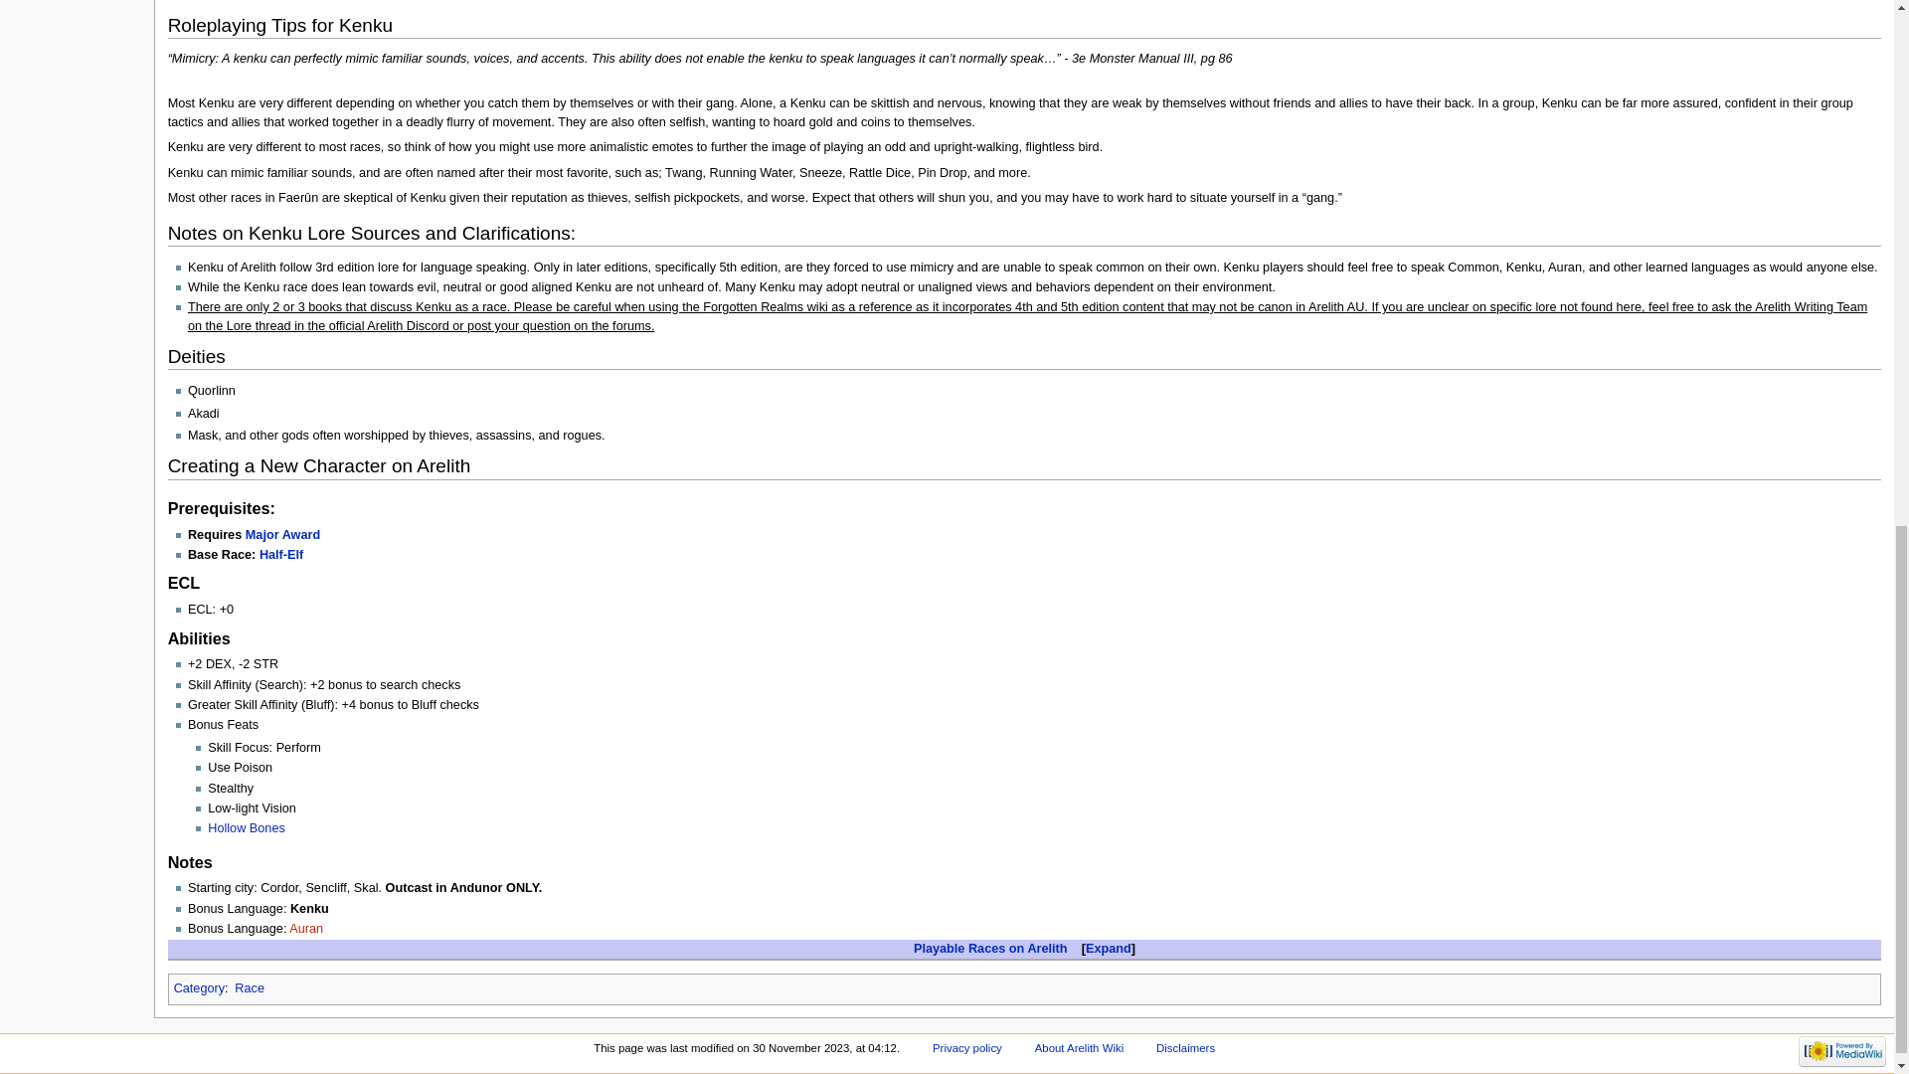  I want to click on Hollow Bones, so click(247, 828).